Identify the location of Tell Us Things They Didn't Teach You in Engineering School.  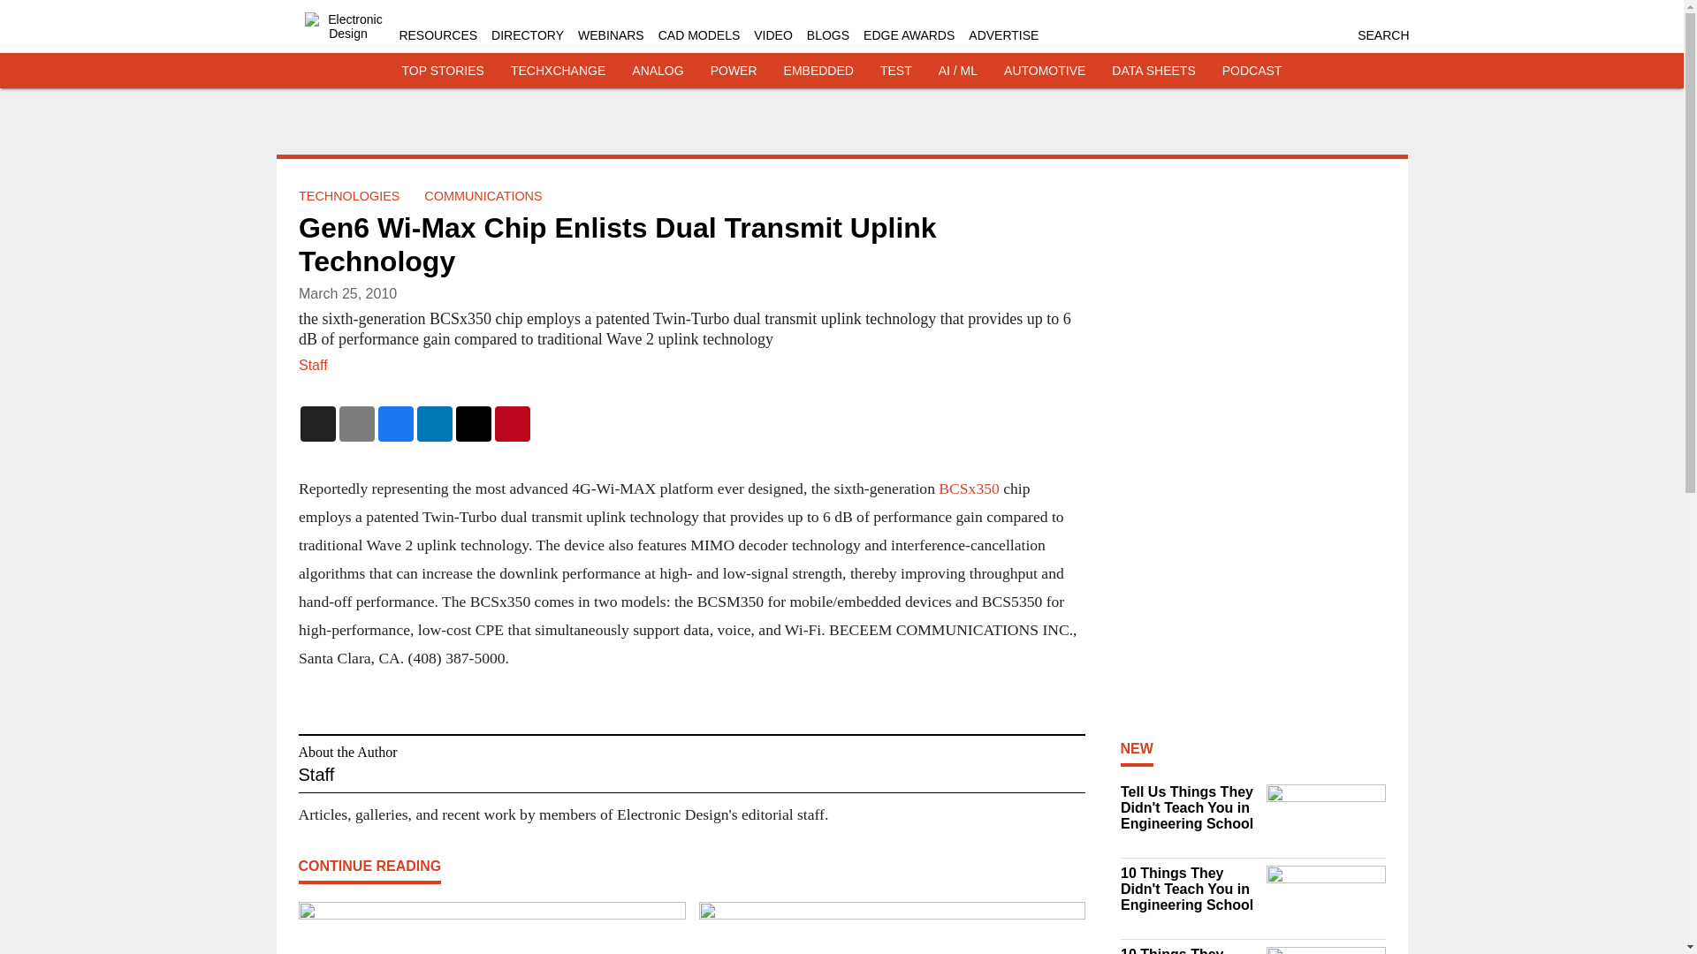
(1188, 807).